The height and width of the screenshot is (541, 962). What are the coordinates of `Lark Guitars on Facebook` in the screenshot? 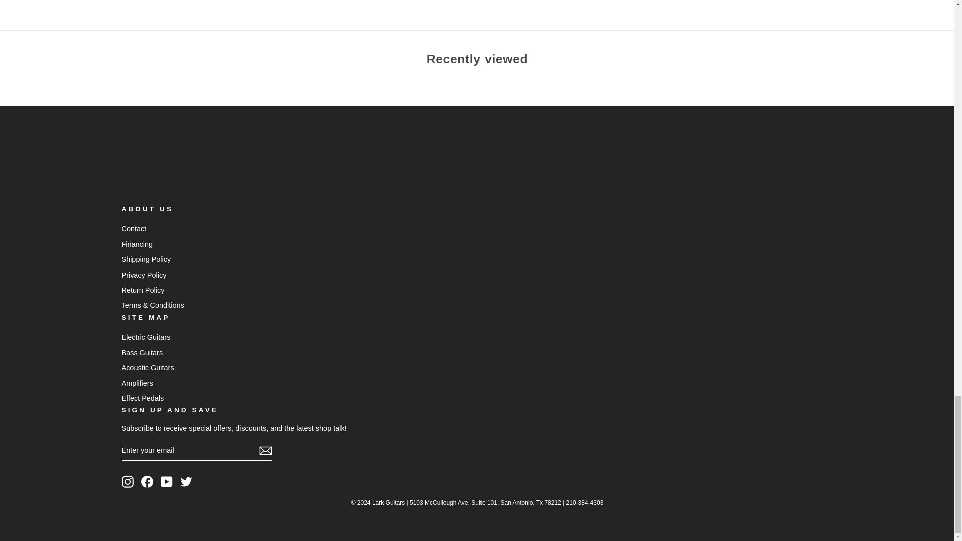 It's located at (147, 482).